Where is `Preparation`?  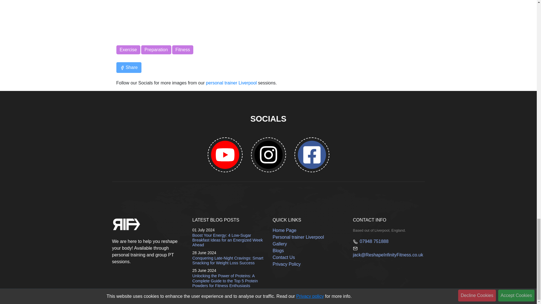
Preparation is located at coordinates (156, 50).